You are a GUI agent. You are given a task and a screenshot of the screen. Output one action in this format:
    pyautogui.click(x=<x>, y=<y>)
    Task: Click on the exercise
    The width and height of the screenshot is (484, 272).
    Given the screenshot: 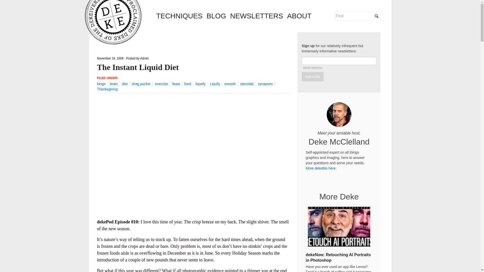 What is the action you would take?
    pyautogui.click(x=161, y=84)
    